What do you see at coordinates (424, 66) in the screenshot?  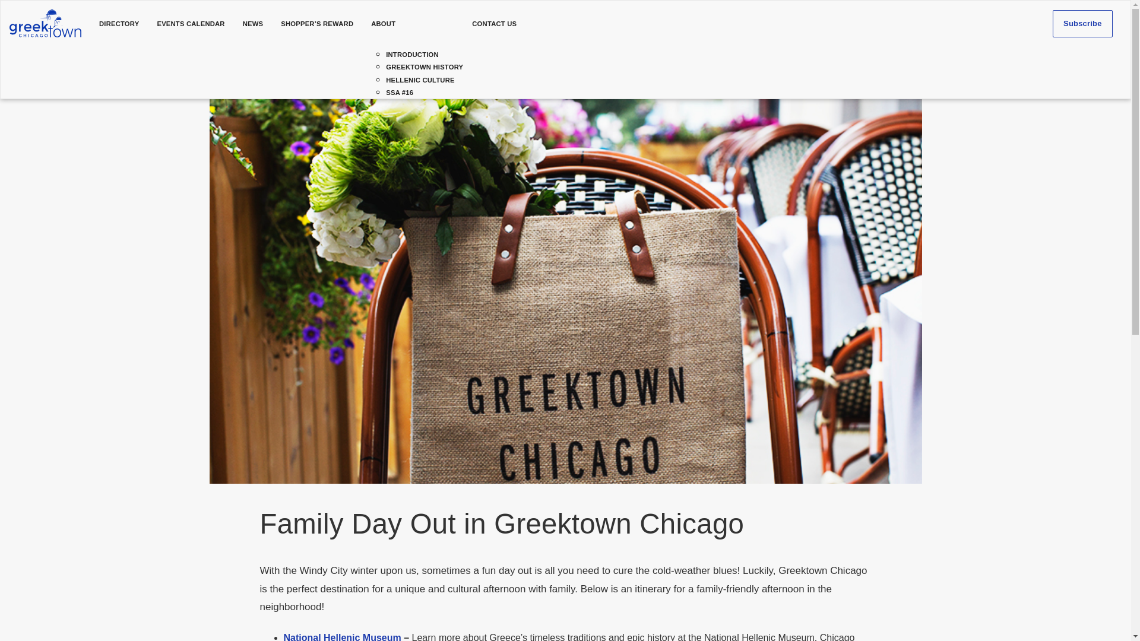 I see `GREEKTOWN HISTORY` at bounding box center [424, 66].